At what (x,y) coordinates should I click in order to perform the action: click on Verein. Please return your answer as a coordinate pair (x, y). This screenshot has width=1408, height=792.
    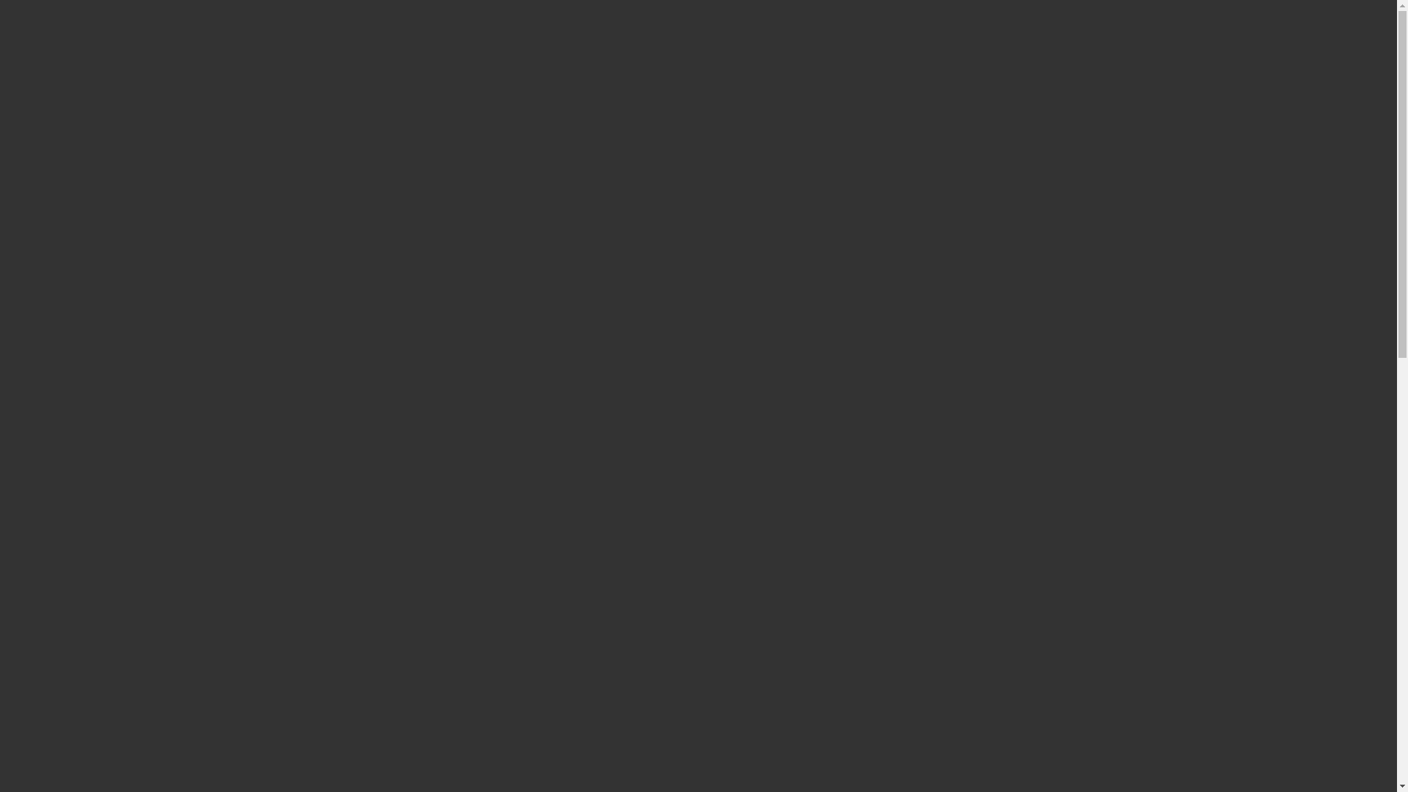
    Looking at the image, I should click on (45, 236).